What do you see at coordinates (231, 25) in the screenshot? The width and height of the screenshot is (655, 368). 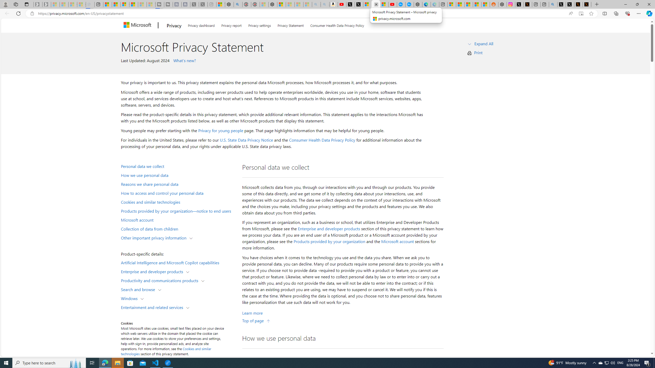 I see `Privacy report` at bounding box center [231, 25].